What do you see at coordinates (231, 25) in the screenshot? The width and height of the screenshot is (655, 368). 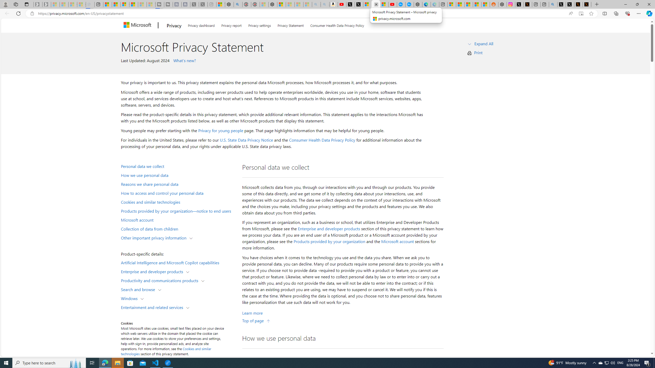 I see `Privacy report` at bounding box center [231, 25].